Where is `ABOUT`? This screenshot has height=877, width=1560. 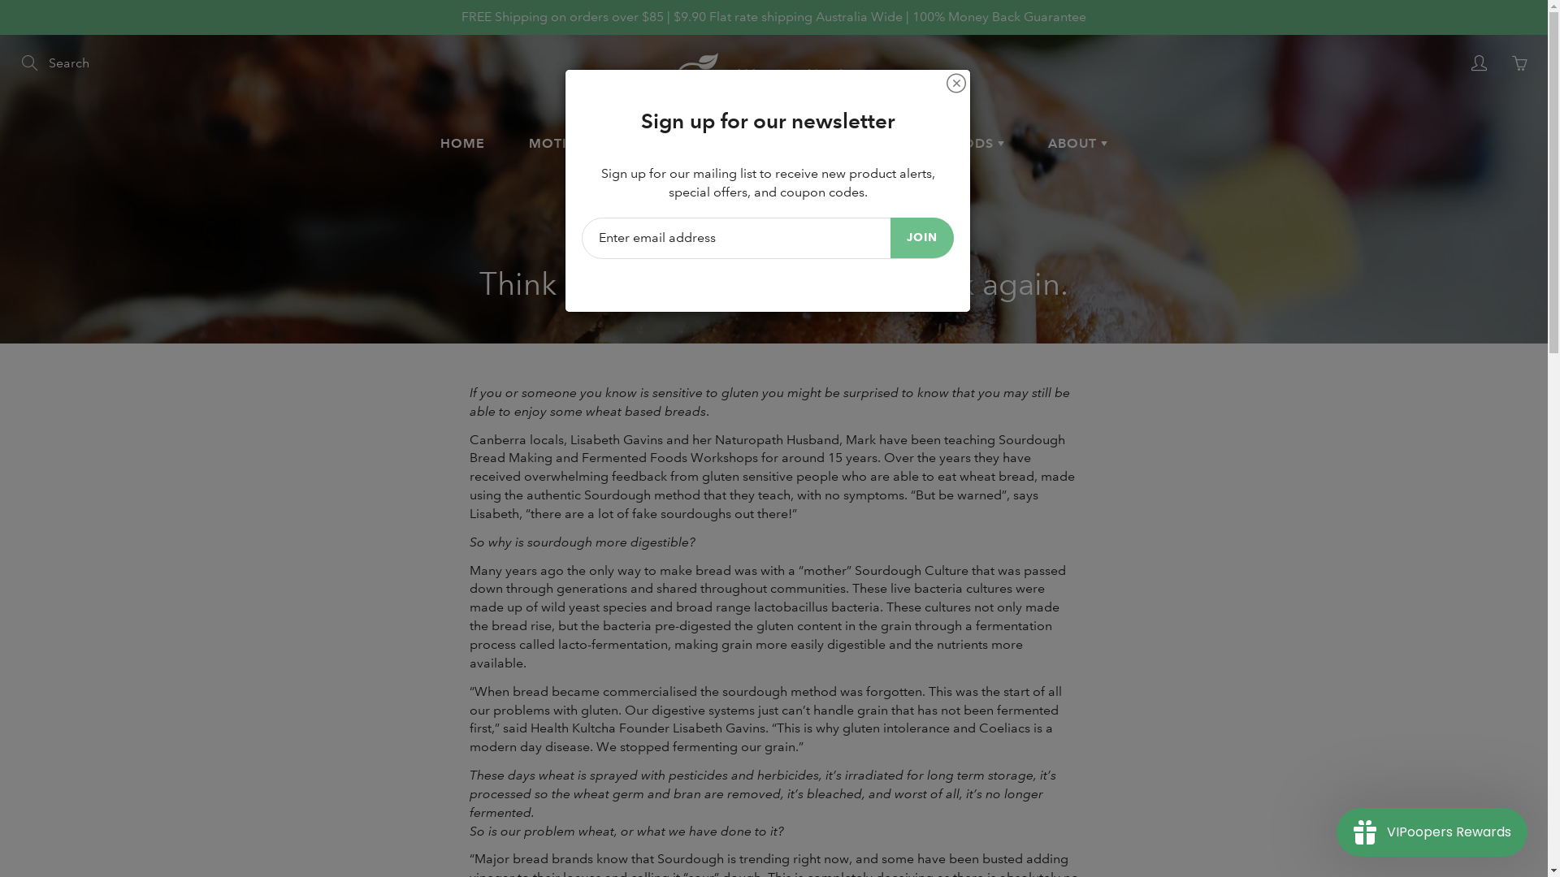 ABOUT is located at coordinates (1077, 144).